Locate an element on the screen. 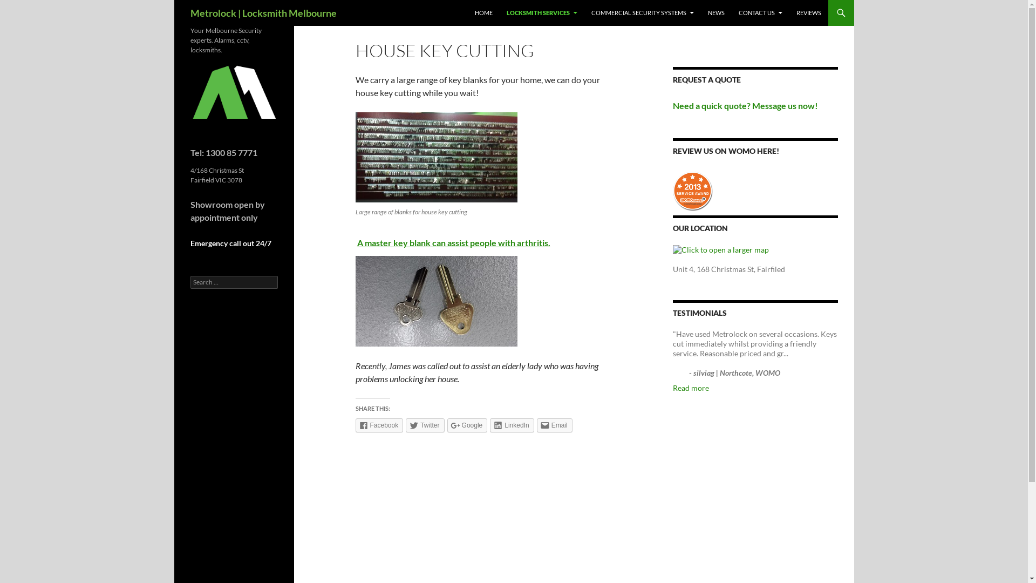  A master key blank can assist people with arthritis. is located at coordinates (454, 243).